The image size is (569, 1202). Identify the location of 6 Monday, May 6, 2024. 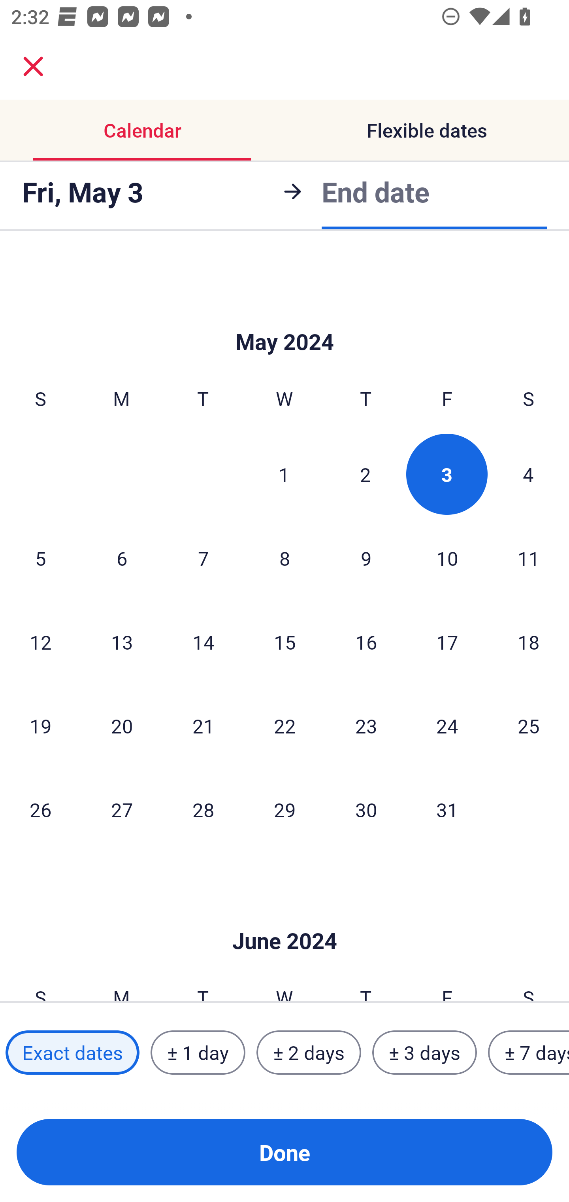
(122, 558).